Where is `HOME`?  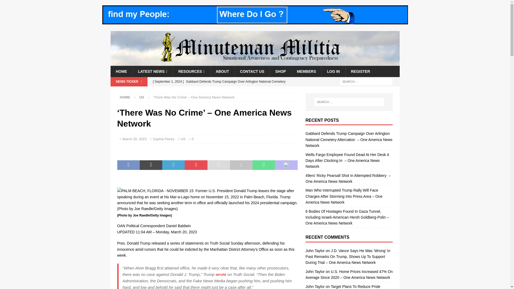 HOME is located at coordinates (121, 71).